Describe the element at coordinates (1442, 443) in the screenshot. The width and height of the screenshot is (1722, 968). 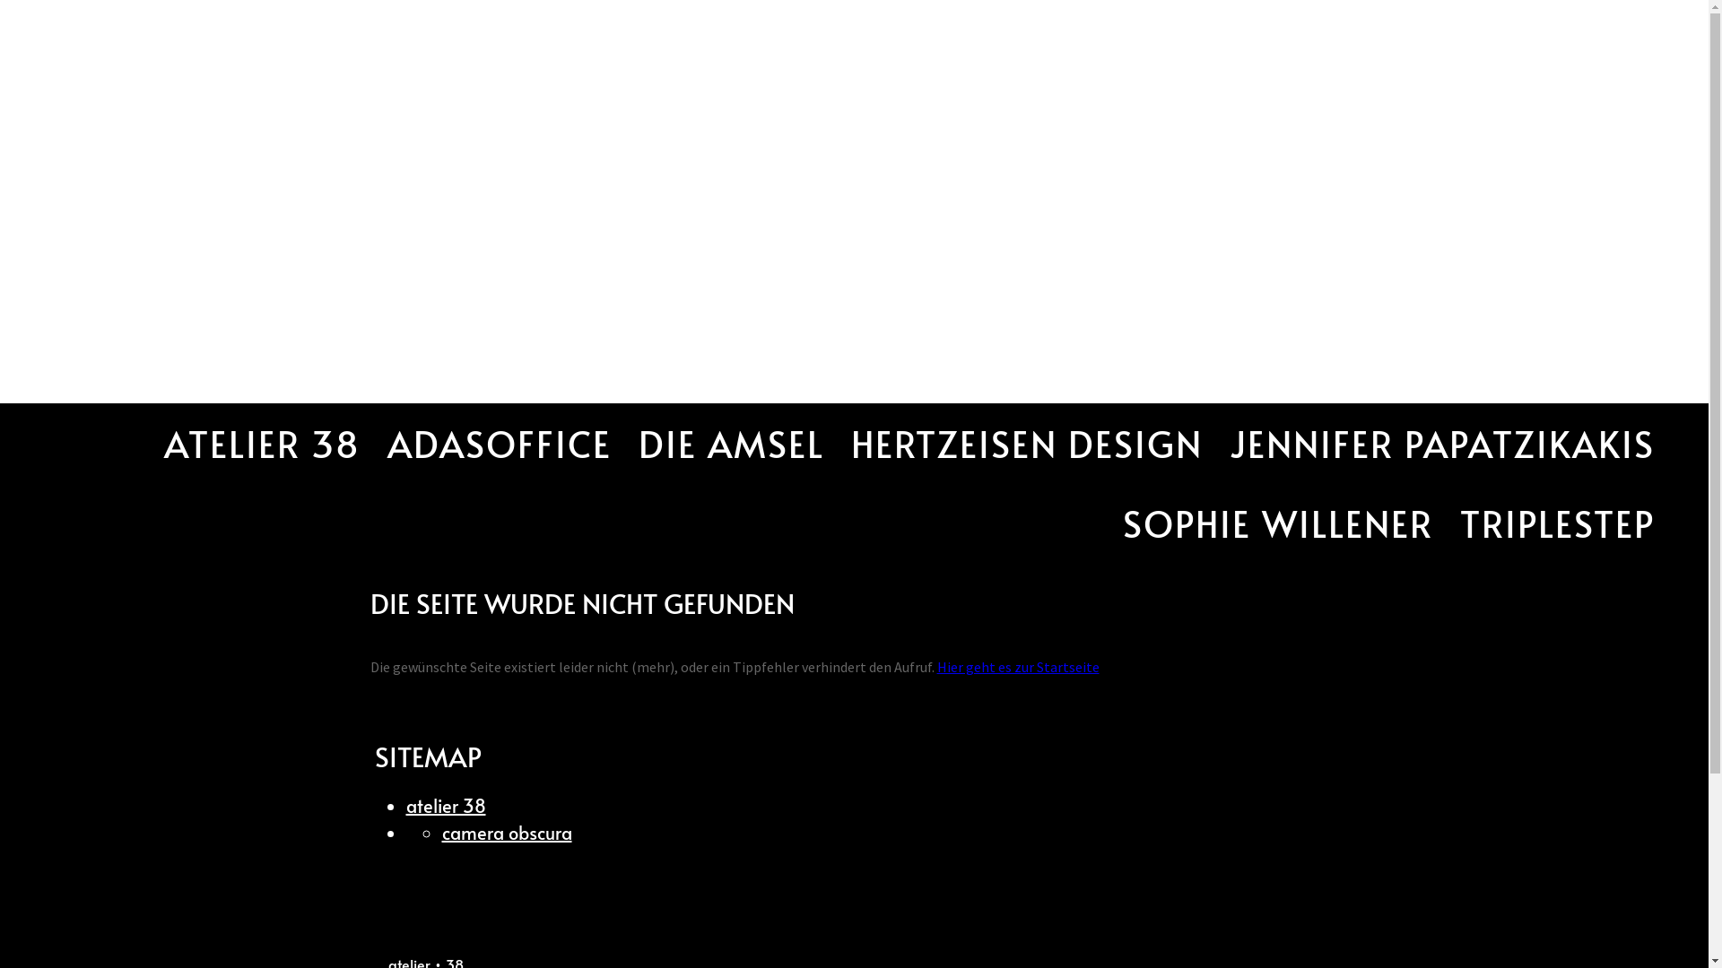
I see `JENNIFER PAPATZIKAKIS` at that location.